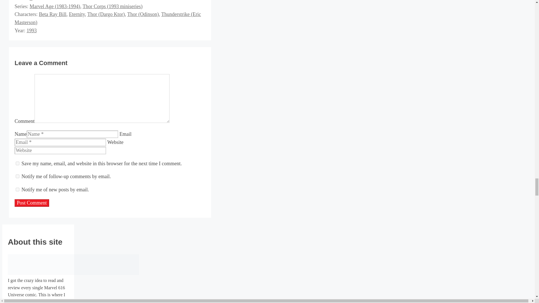 The image size is (539, 303). Describe the element at coordinates (77, 14) in the screenshot. I see `Eternity` at that location.